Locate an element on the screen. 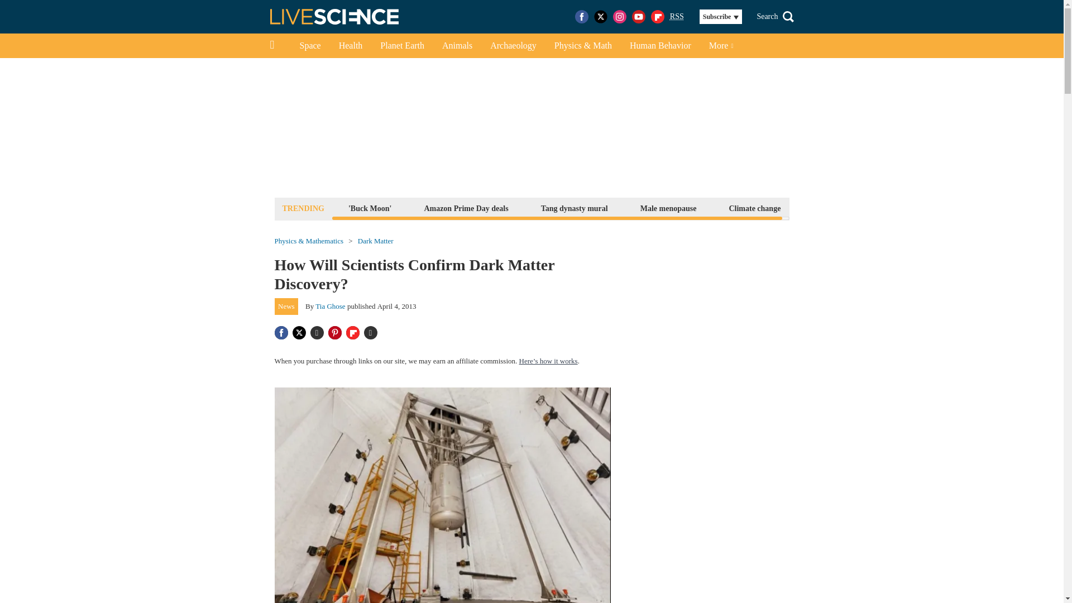 The width and height of the screenshot is (1072, 603). Tia Ghose is located at coordinates (330, 306).